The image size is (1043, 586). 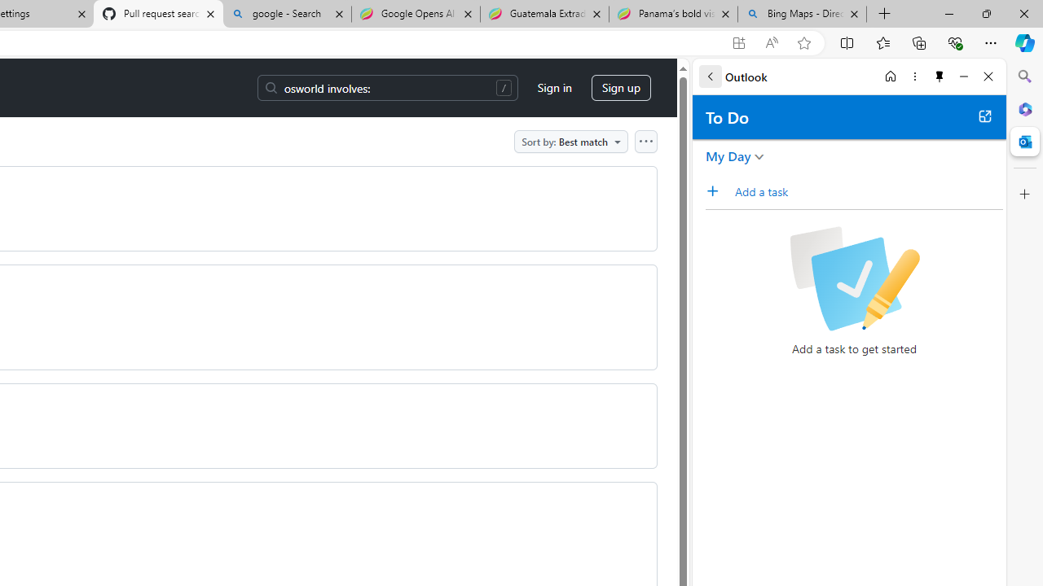 What do you see at coordinates (570, 141) in the screenshot?
I see `Sort by: Best match` at bounding box center [570, 141].